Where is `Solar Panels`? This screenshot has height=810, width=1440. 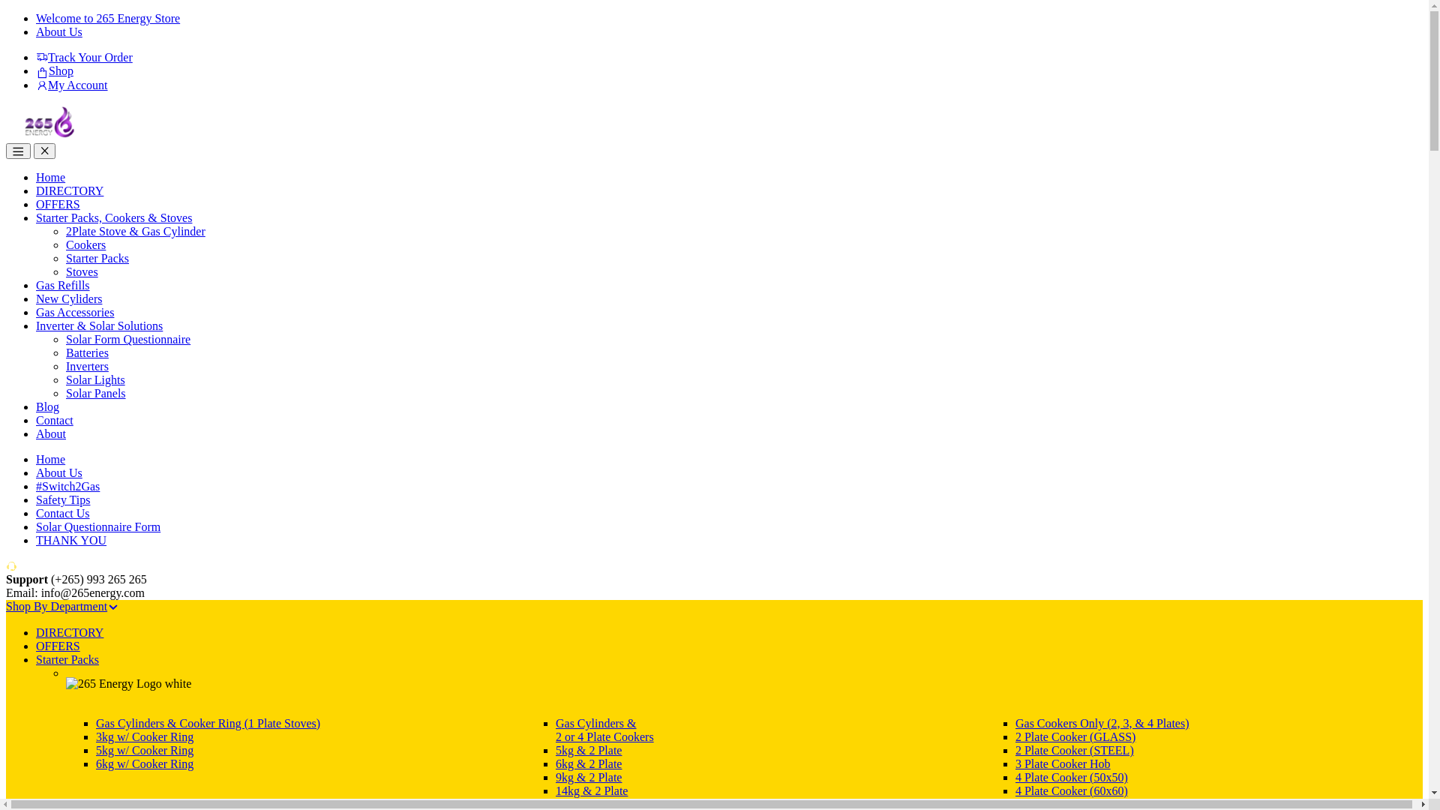 Solar Panels is located at coordinates (96, 393).